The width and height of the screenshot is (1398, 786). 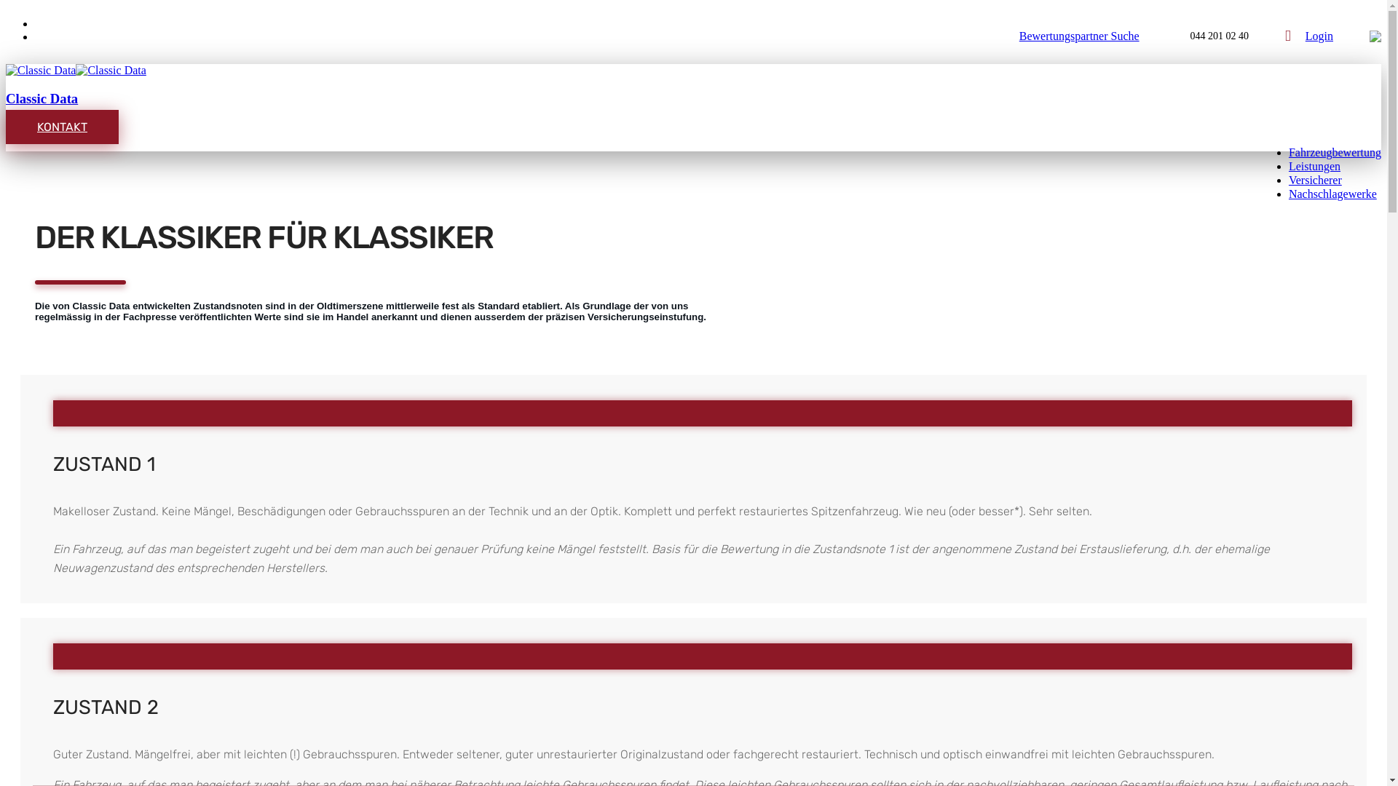 What do you see at coordinates (1079, 36) in the screenshot?
I see `Bewertungspartner Suche` at bounding box center [1079, 36].